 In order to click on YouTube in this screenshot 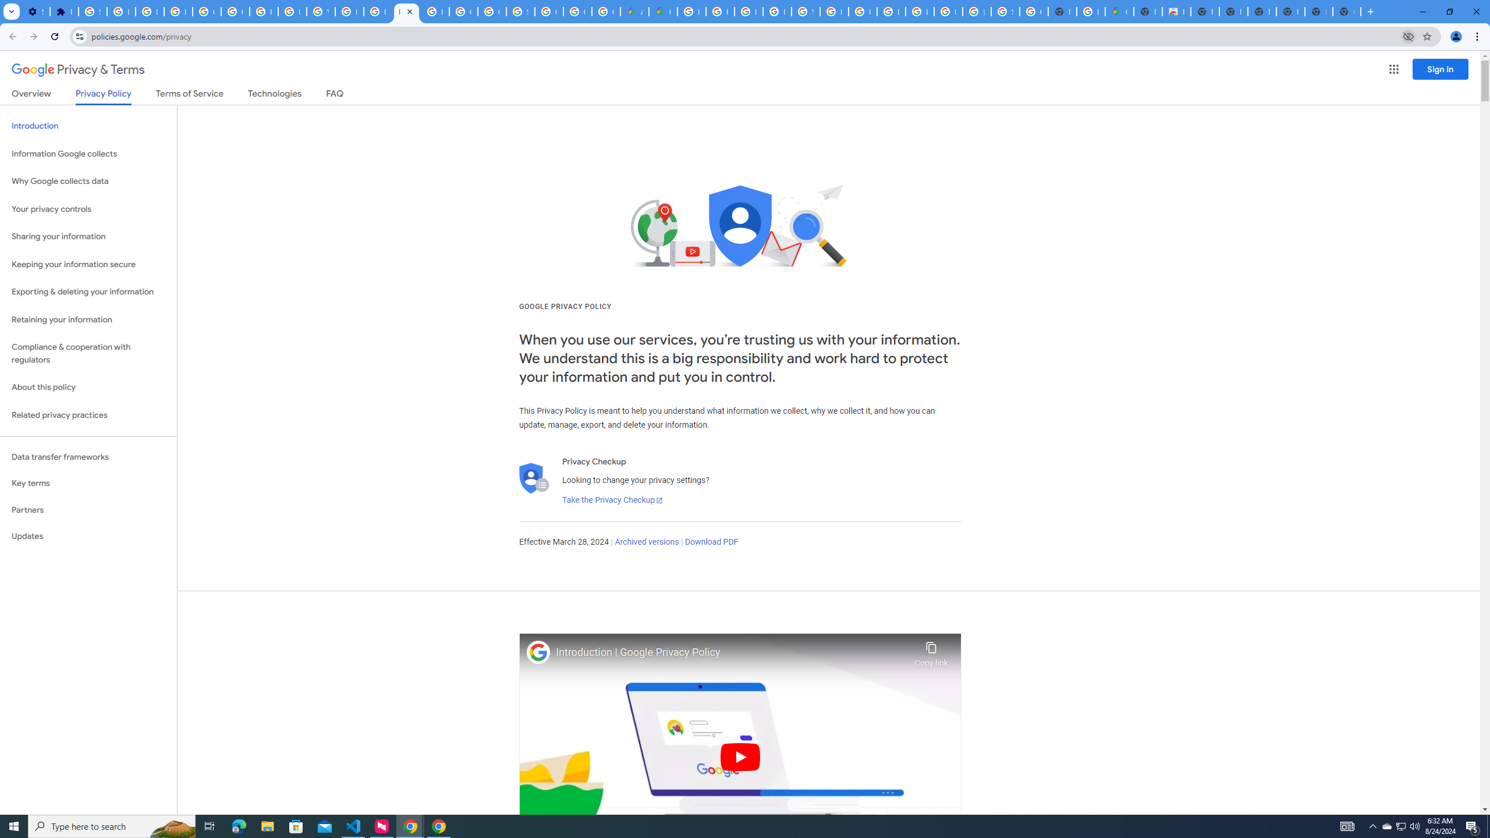, I will do `click(806, 12)`.